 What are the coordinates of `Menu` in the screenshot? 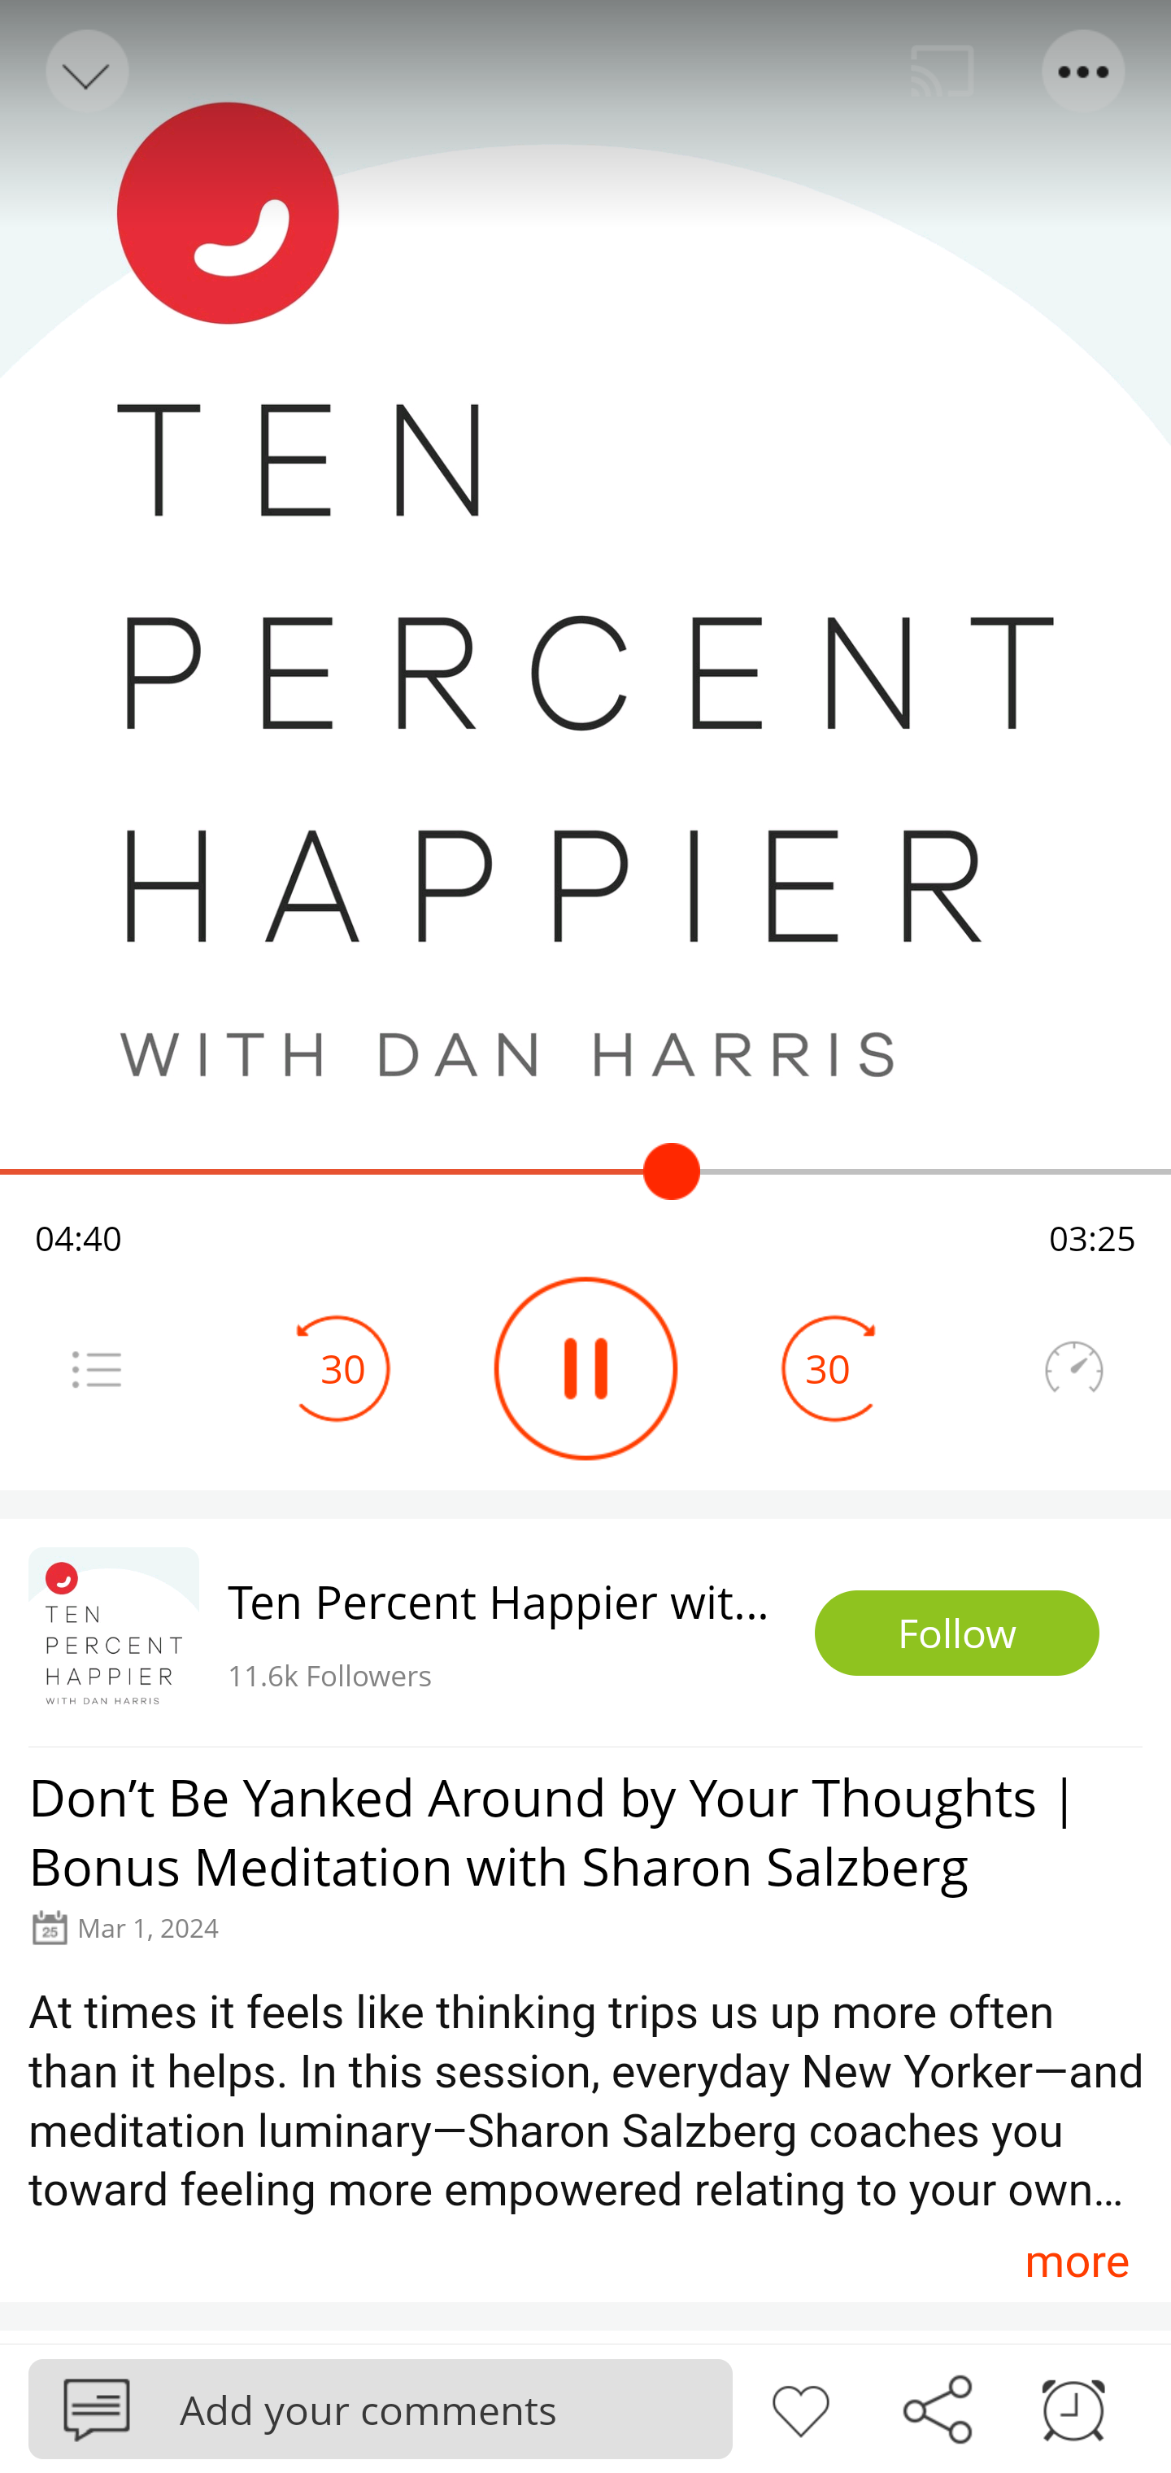 It's located at (1085, 72).